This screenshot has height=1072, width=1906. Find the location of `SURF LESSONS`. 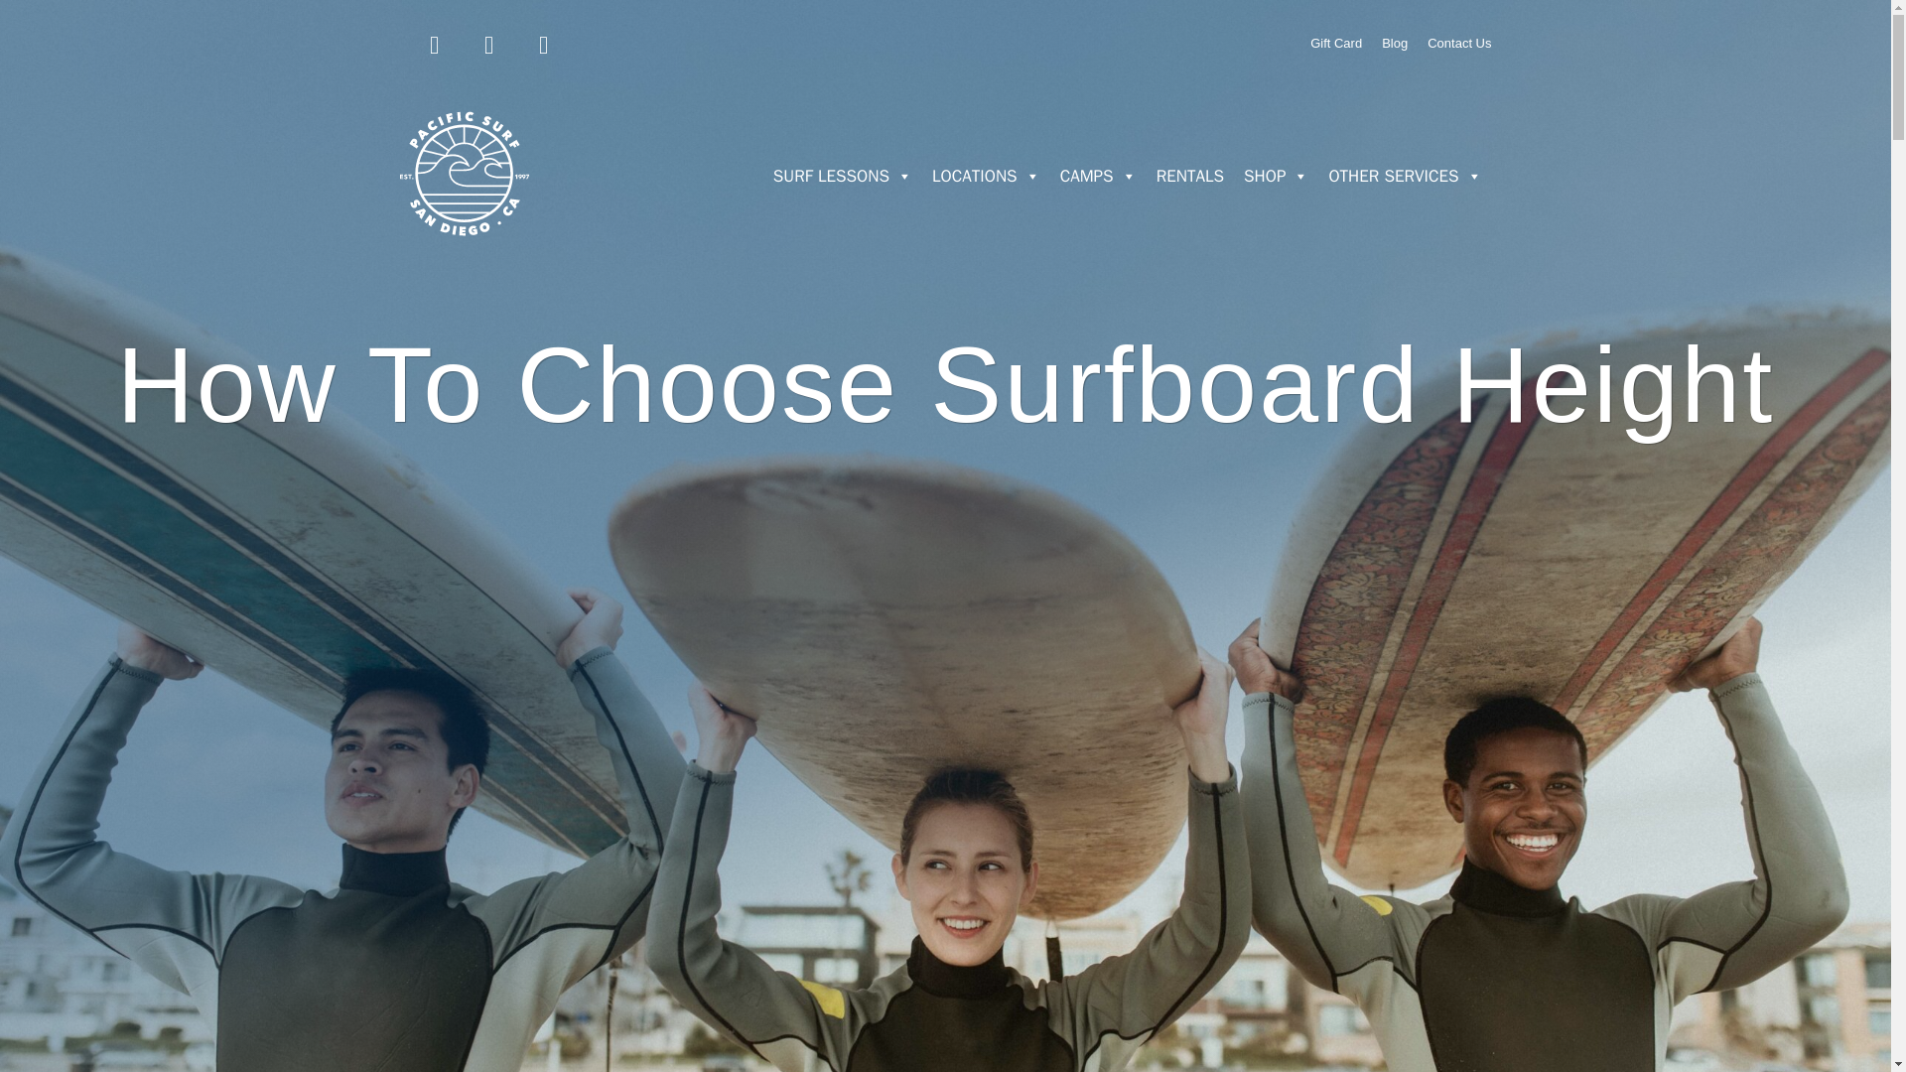

SURF LESSONS is located at coordinates (843, 176).